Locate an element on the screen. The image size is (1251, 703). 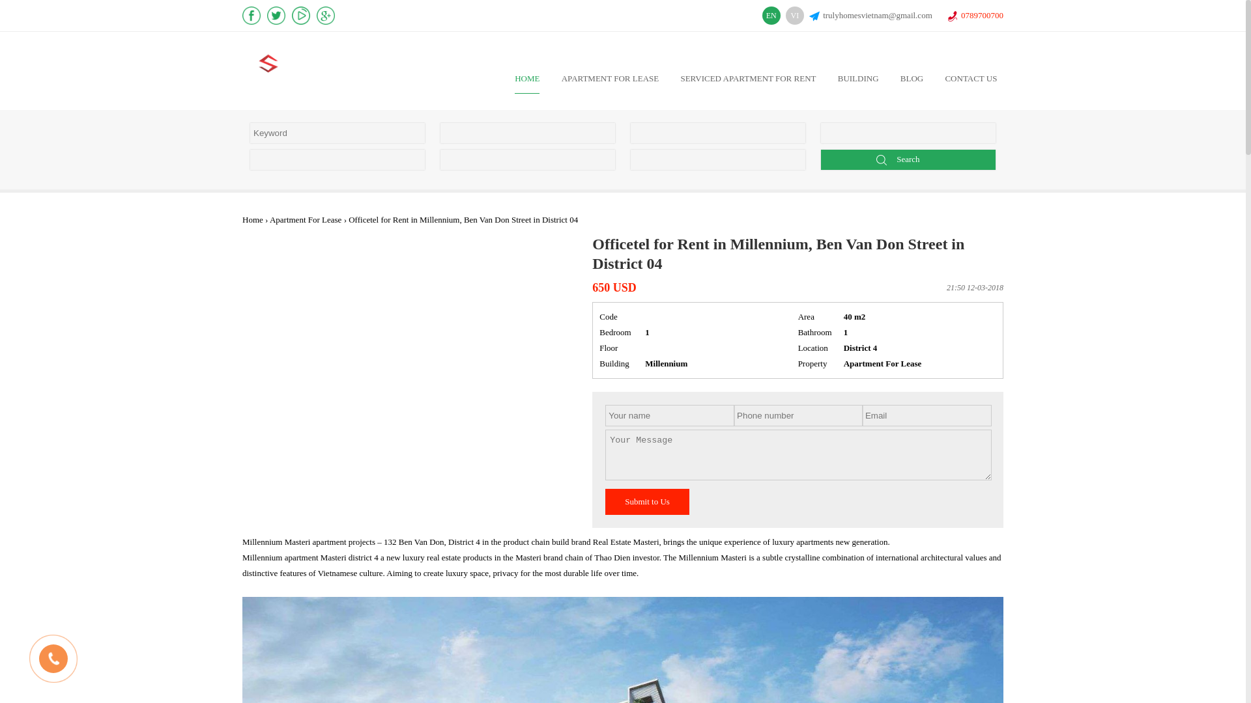
Building is located at coordinates (859, 78).